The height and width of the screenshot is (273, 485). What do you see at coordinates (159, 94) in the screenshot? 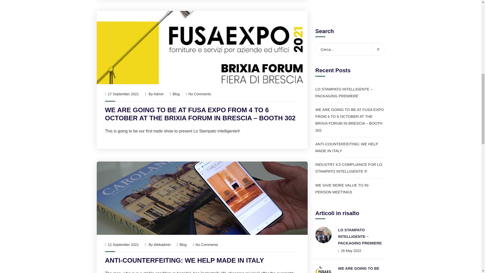
I see `Admin` at bounding box center [159, 94].